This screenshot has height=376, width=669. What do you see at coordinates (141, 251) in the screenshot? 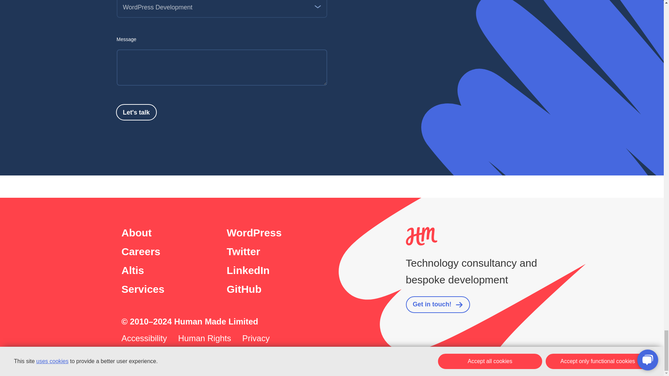
I see `Careers` at bounding box center [141, 251].